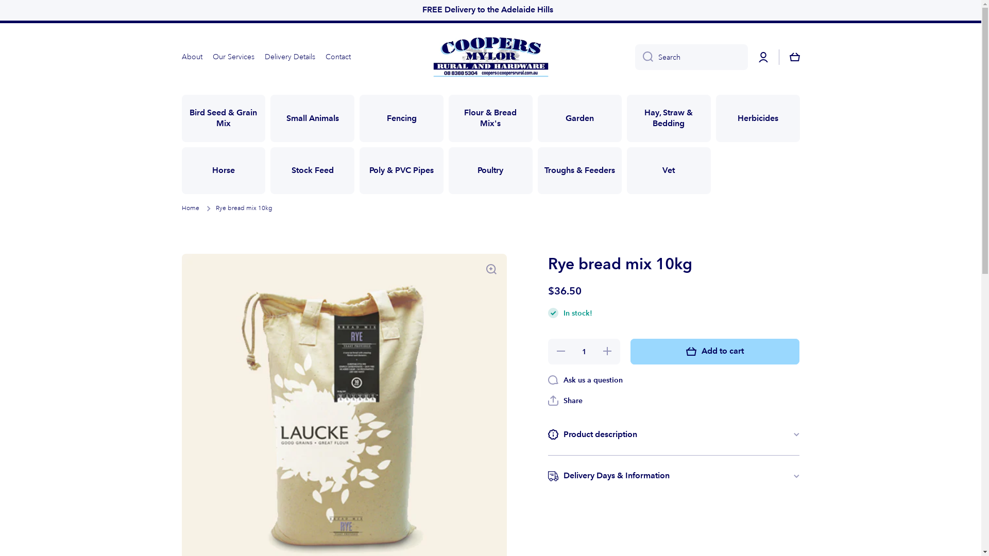 The height and width of the screenshot is (556, 989). I want to click on Ask us a question, so click(585, 380).